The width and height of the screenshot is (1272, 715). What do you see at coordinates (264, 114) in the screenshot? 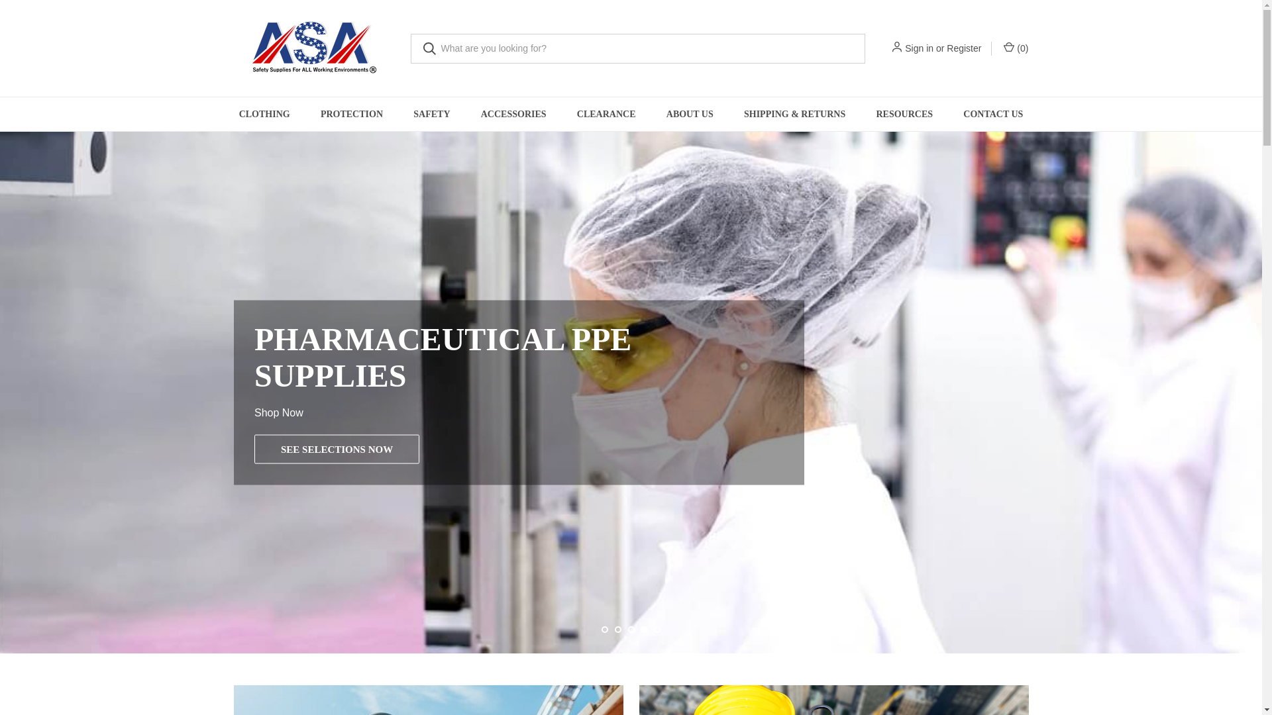
I see `CLOTHING` at bounding box center [264, 114].